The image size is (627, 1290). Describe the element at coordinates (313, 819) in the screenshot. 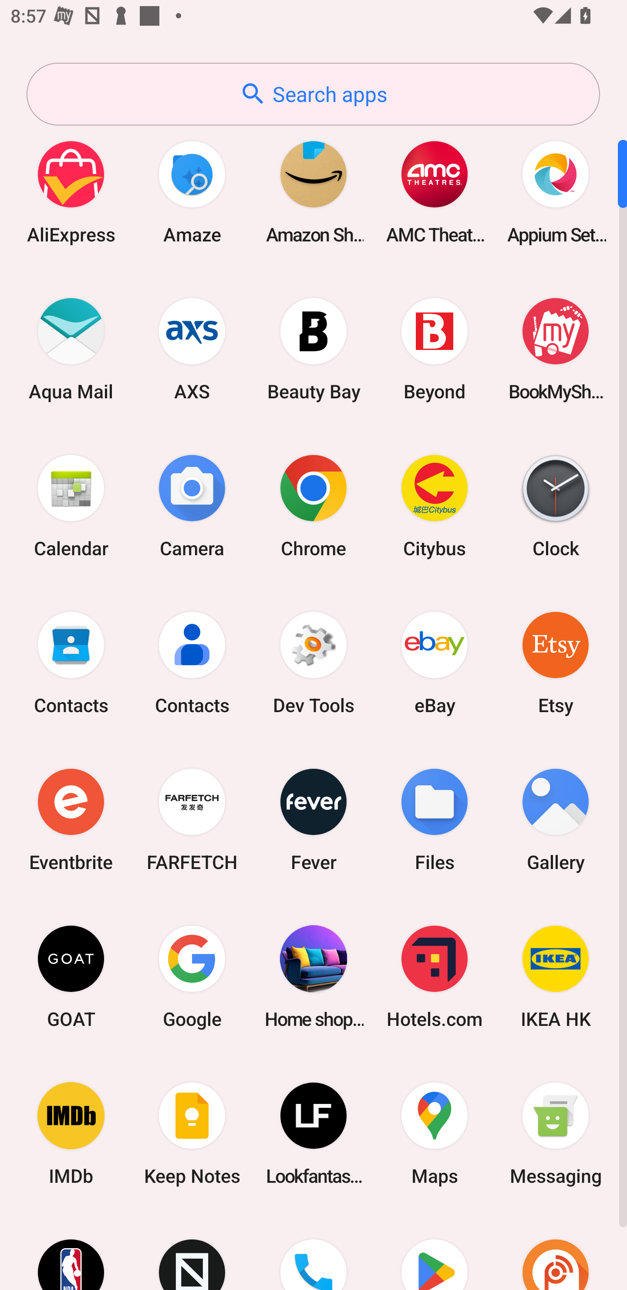

I see `Fever` at that location.